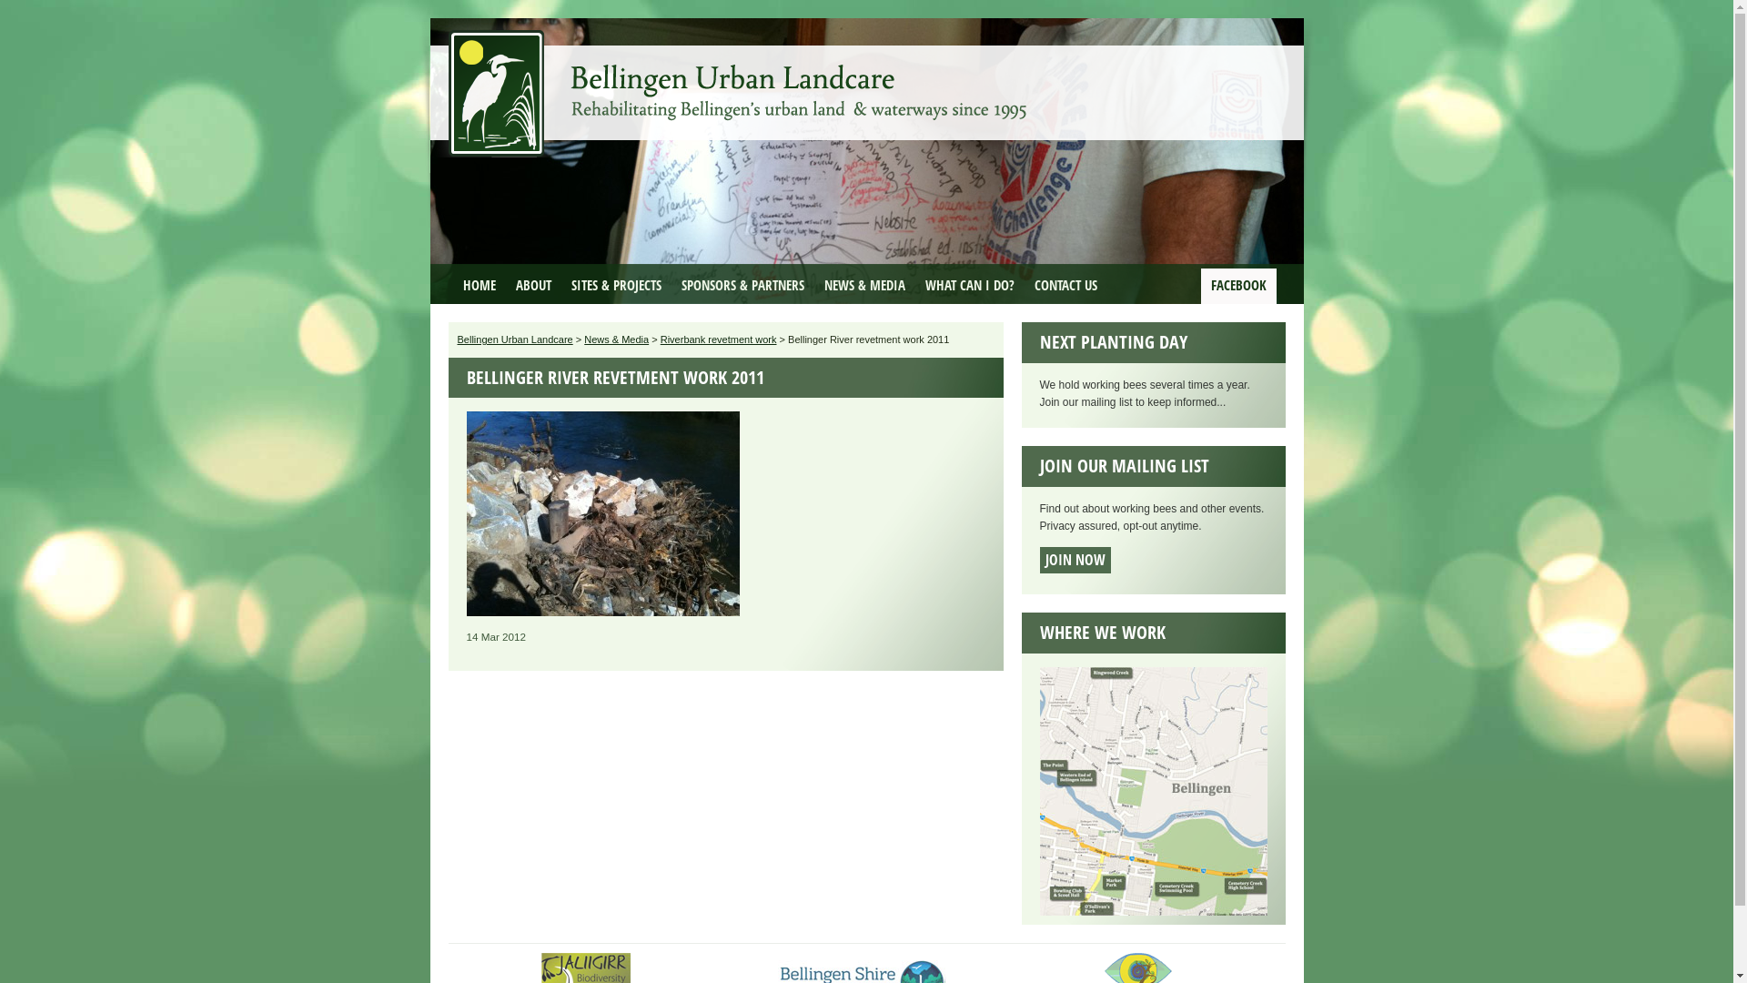 This screenshot has width=1747, height=983. Describe the element at coordinates (864, 286) in the screenshot. I see `NEWS & MEDIA` at that location.